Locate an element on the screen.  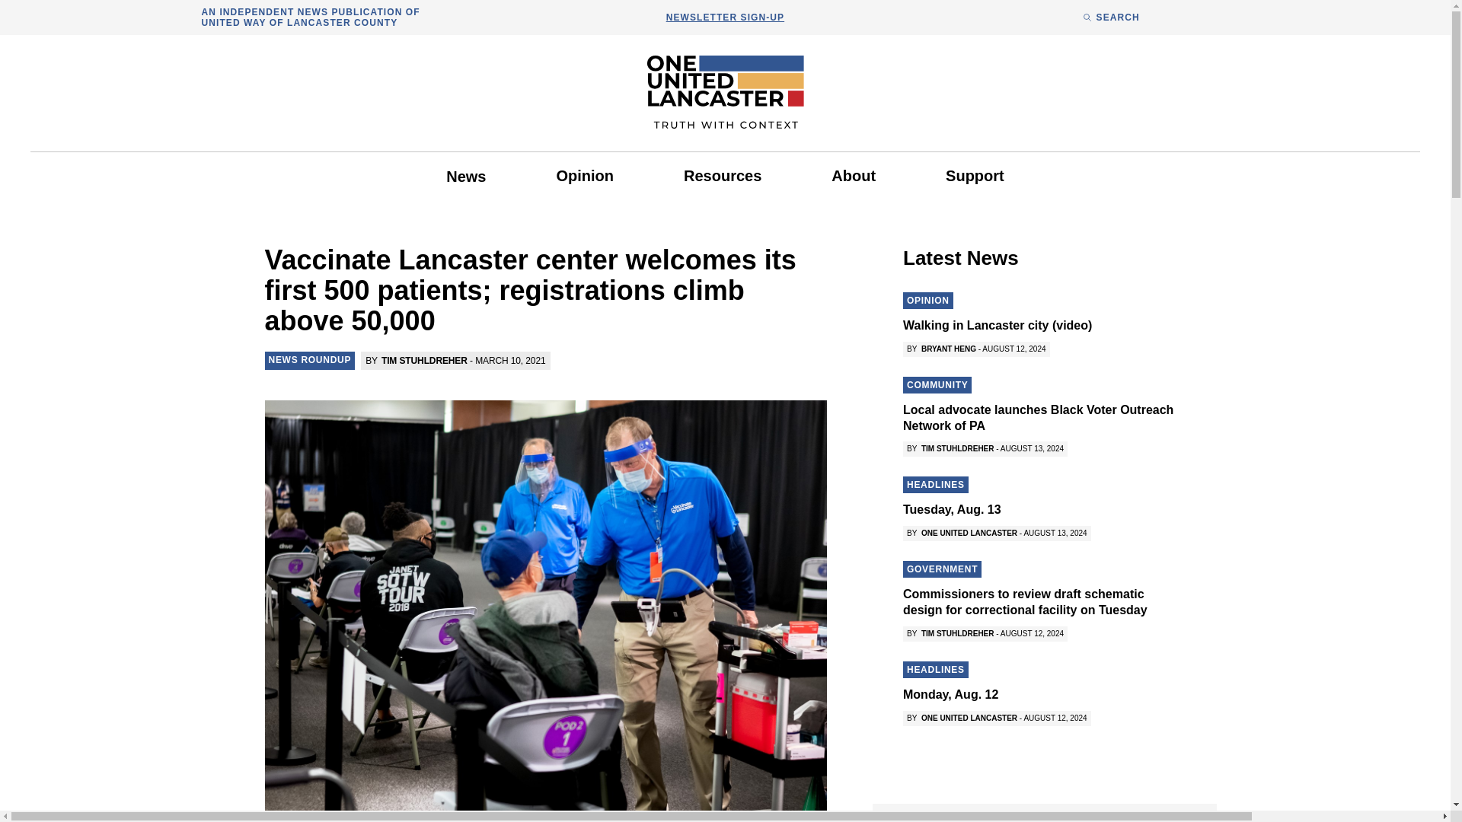
Search is located at coordinates (892, 431).